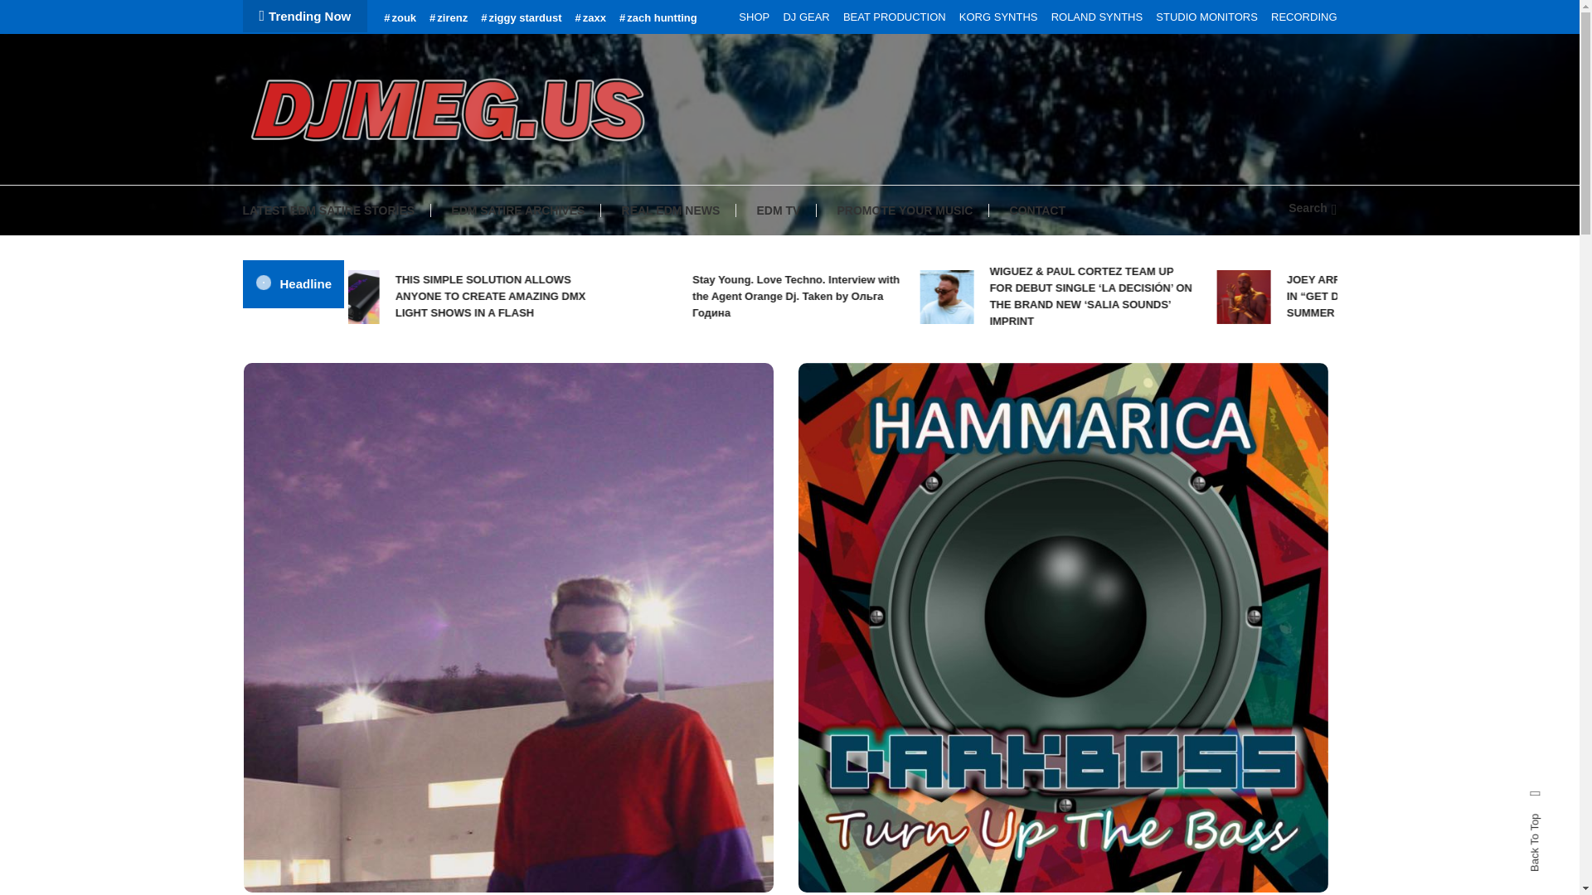 This screenshot has width=1592, height=895. What do you see at coordinates (449, 18) in the screenshot?
I see `zirenz` at bounding box center [449, 18].